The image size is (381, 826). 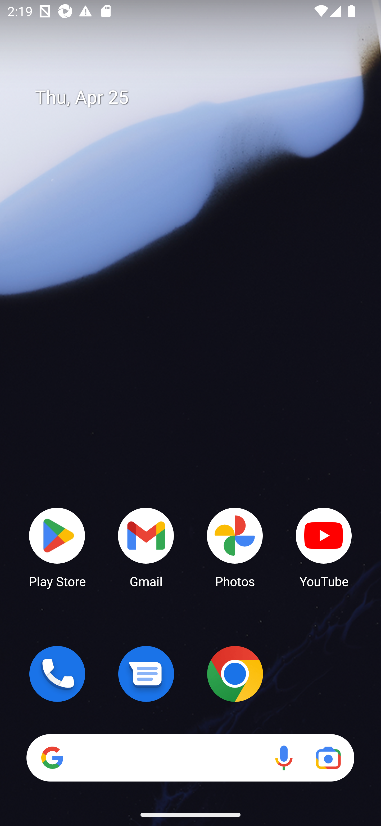 I want to click on Voice search, so click(x=284, y=758).